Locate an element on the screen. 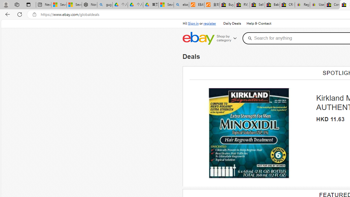 This screenshot has height=197, width=350. Buy Auto Parts & Accessories | eBay is located at coordinates (227, 5).